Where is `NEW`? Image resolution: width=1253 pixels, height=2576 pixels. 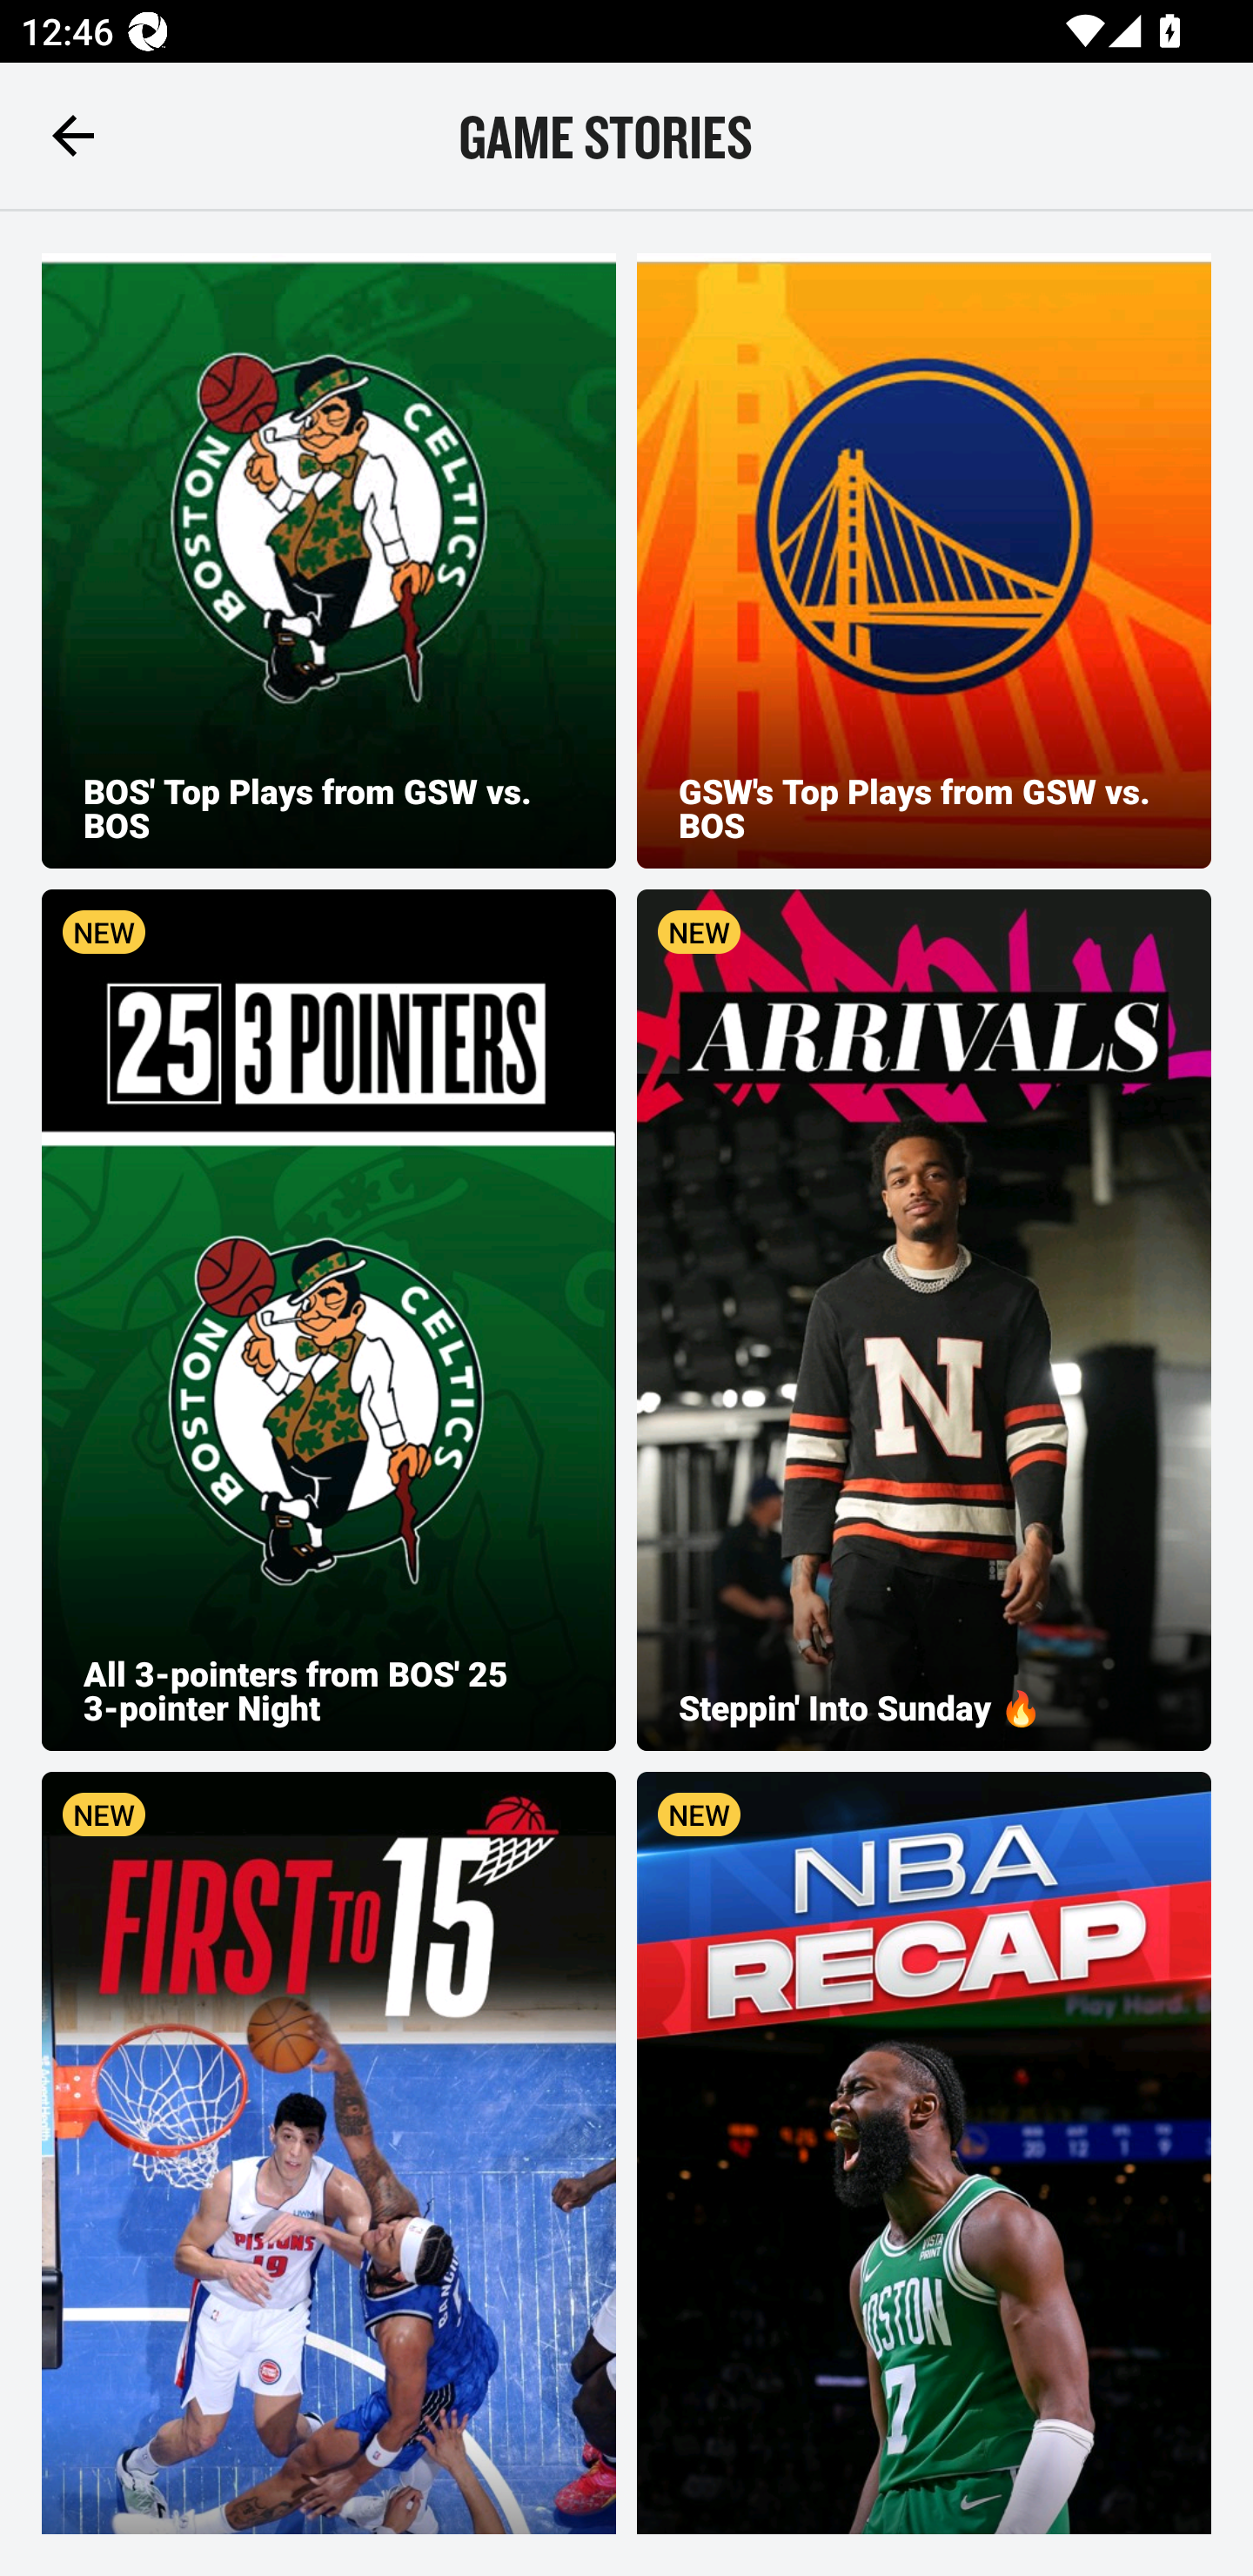
NEW is located at coordinates (329, 2153).